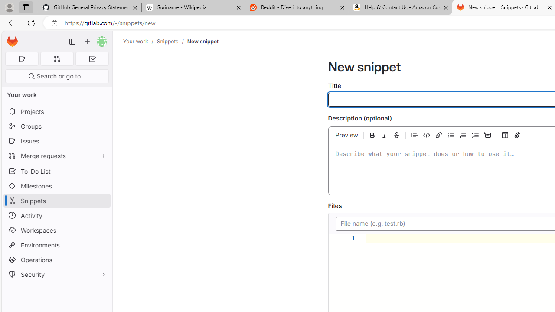 This screenshot has height=312, width=555. I want to click on Add italic text (Ctrl+I), so click(384, 135).